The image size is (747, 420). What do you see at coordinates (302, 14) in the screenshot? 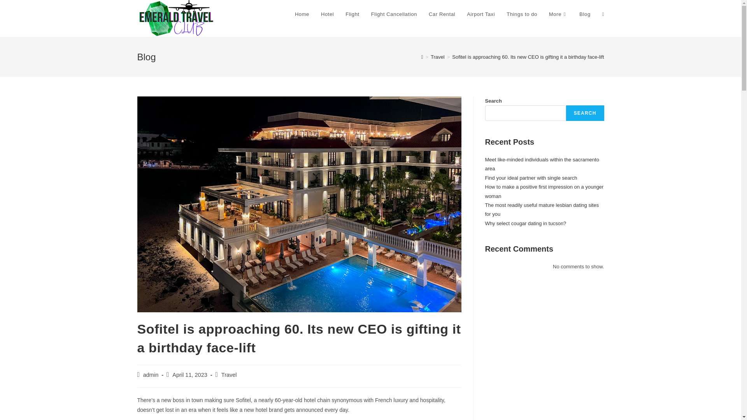
I see `Home` at bounding box center [302, 14].